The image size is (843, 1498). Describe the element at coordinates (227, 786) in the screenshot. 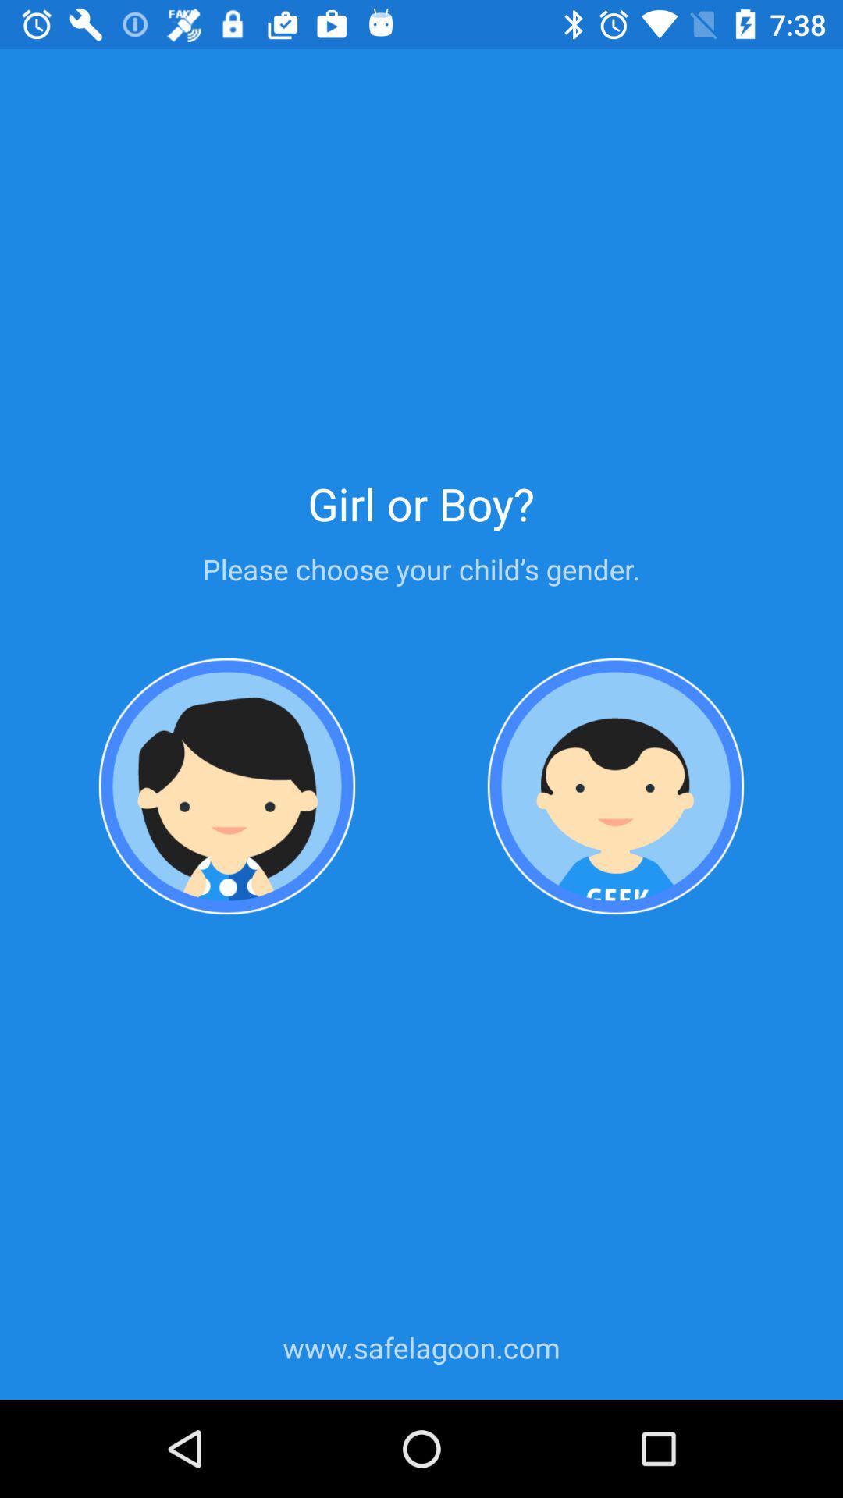

I see `choose female` at that location.